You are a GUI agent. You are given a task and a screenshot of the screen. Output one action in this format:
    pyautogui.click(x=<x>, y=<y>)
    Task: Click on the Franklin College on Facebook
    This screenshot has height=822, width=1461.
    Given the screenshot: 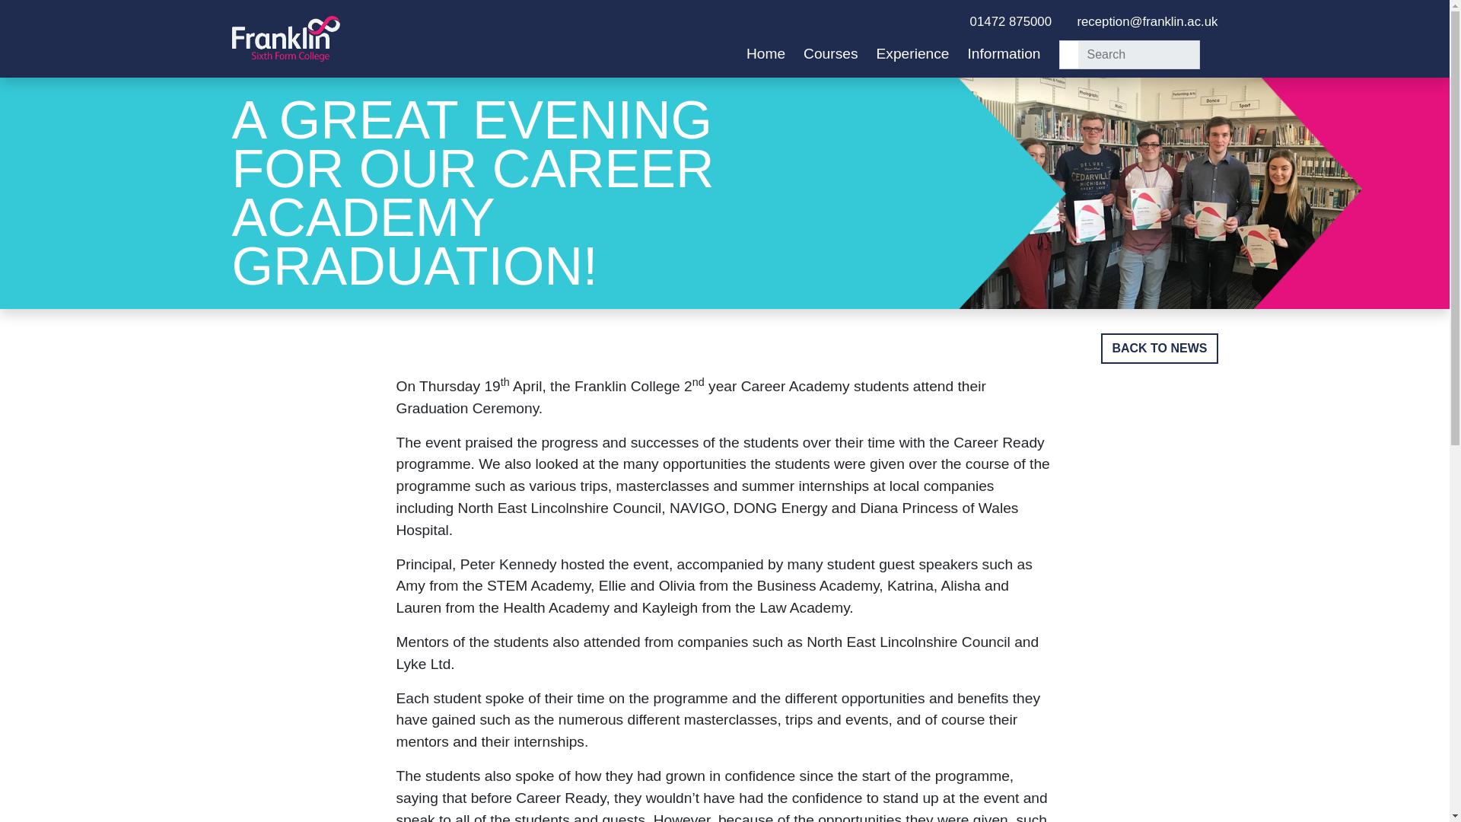 What is the action you would take?
    pyautogui.click(x=918, y=21)
    